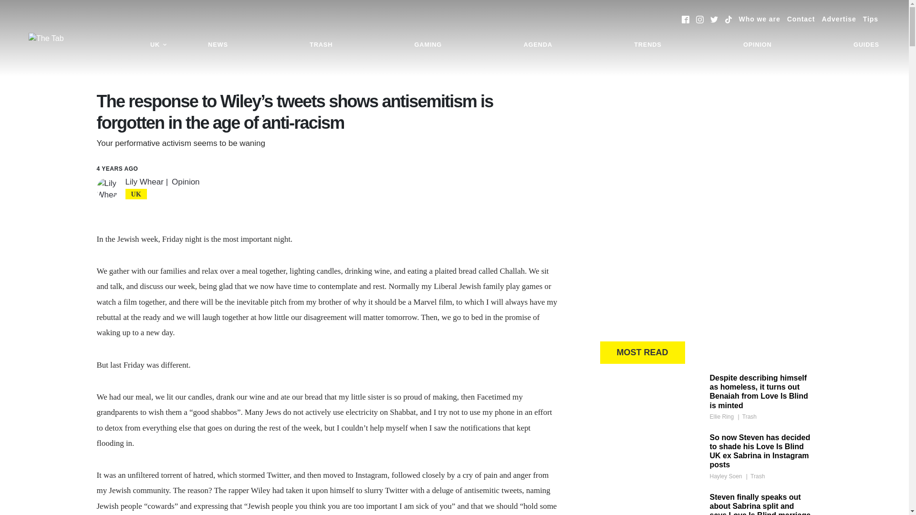 The height and width of the screenshot is (515, 916). I want to click on Contact, so click(801, 19).